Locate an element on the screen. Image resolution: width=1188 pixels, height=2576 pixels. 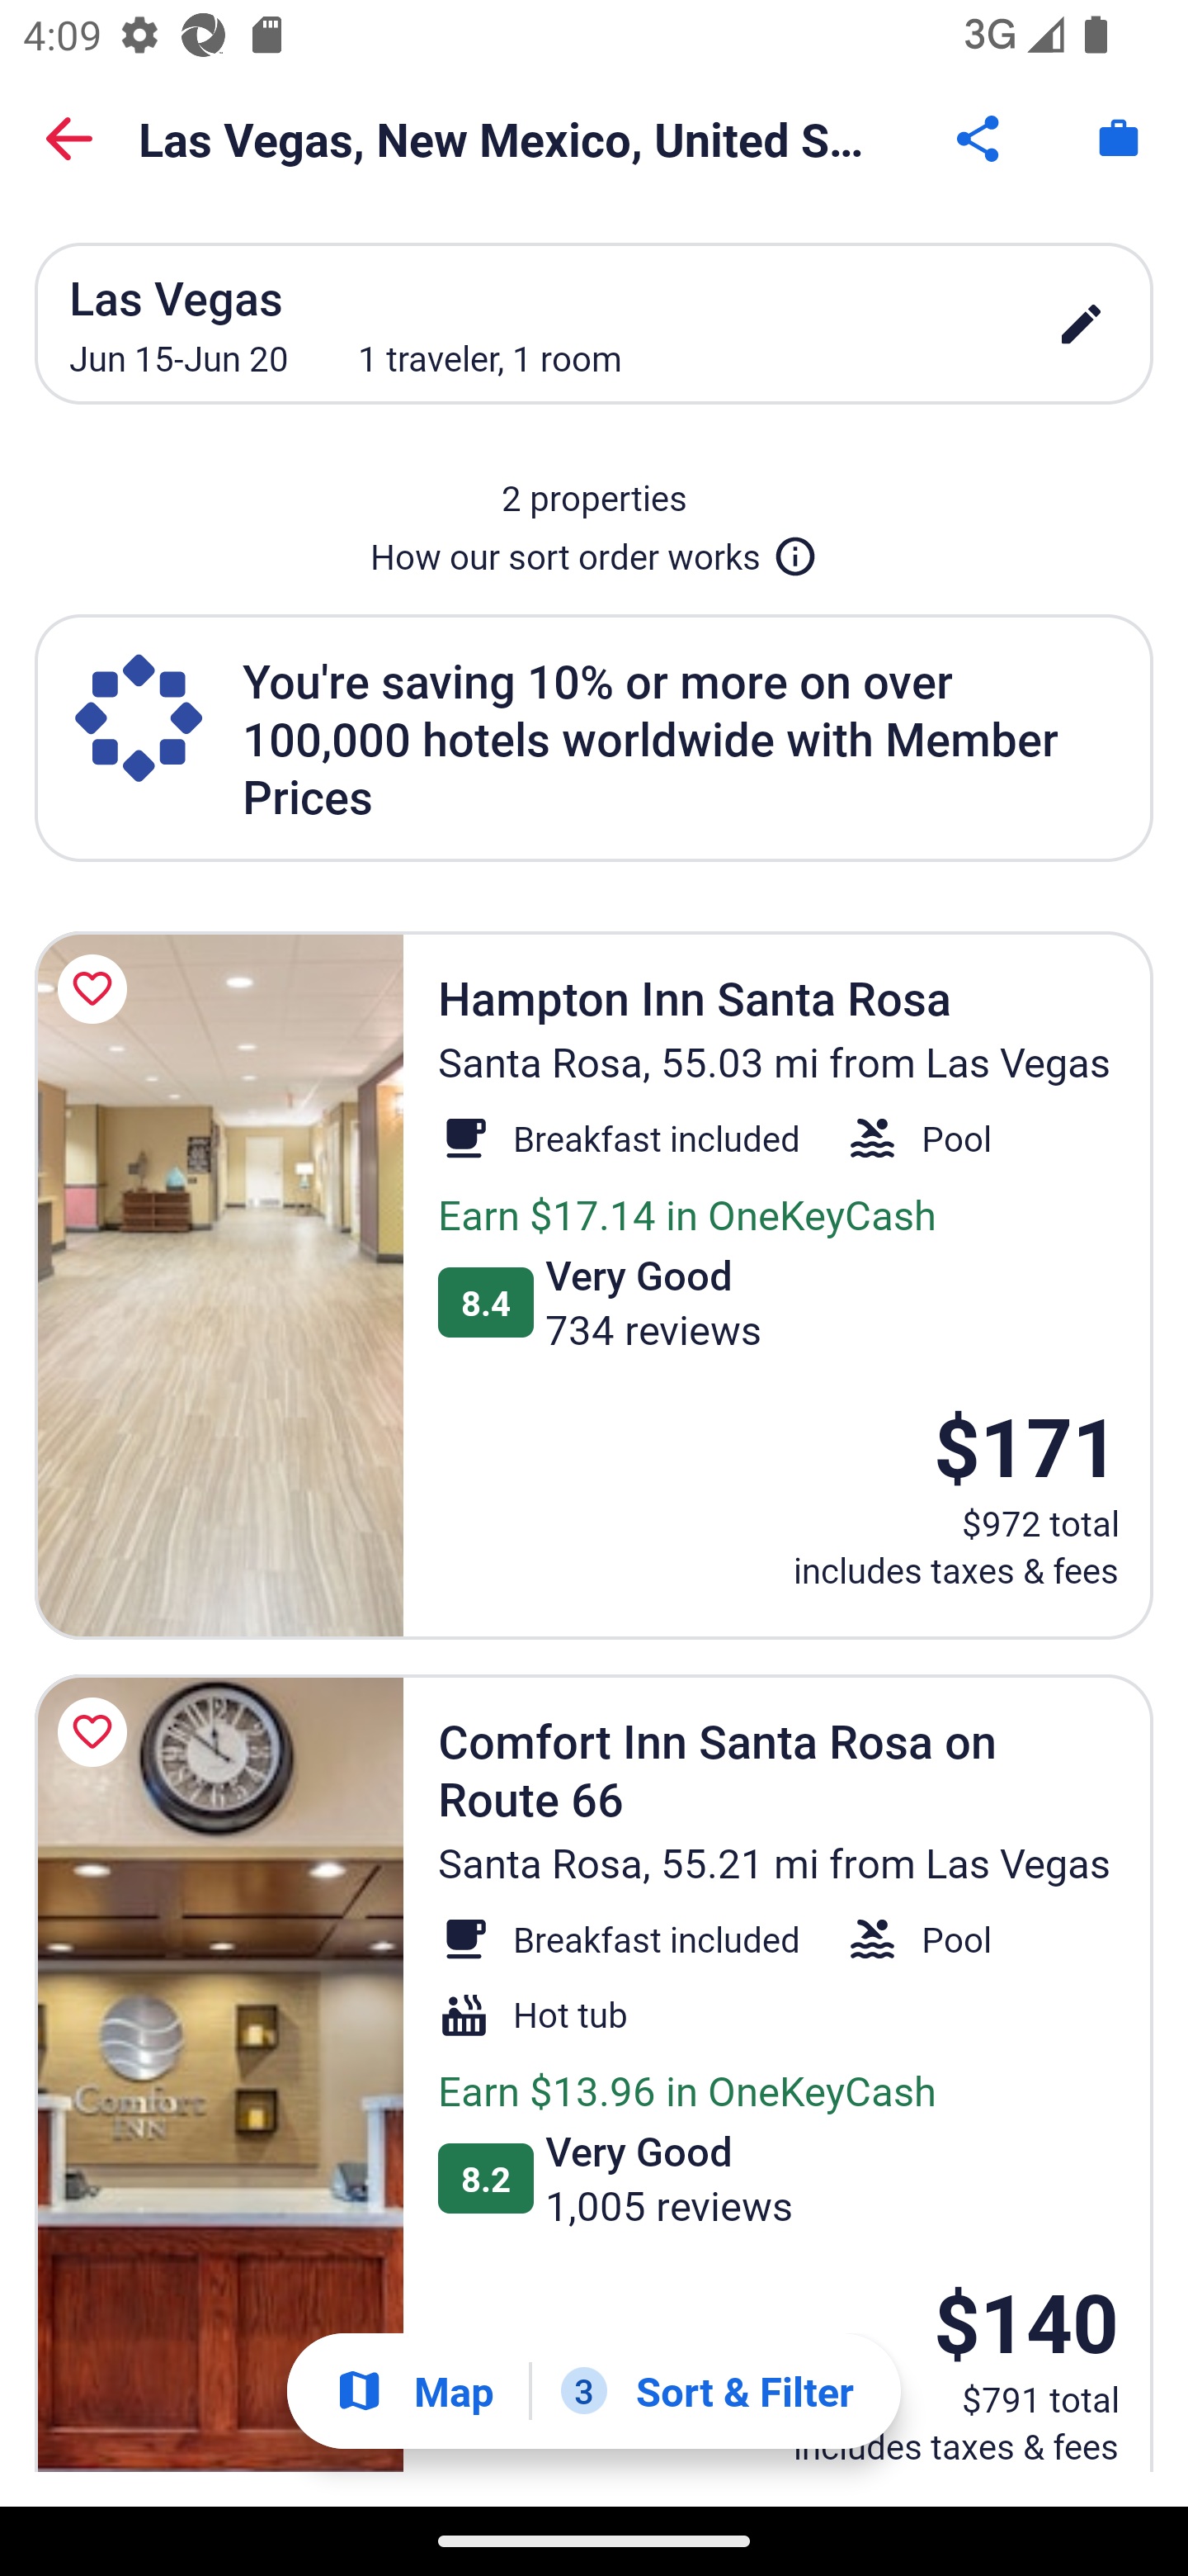
Share Button is located at coordinates (980, 139).